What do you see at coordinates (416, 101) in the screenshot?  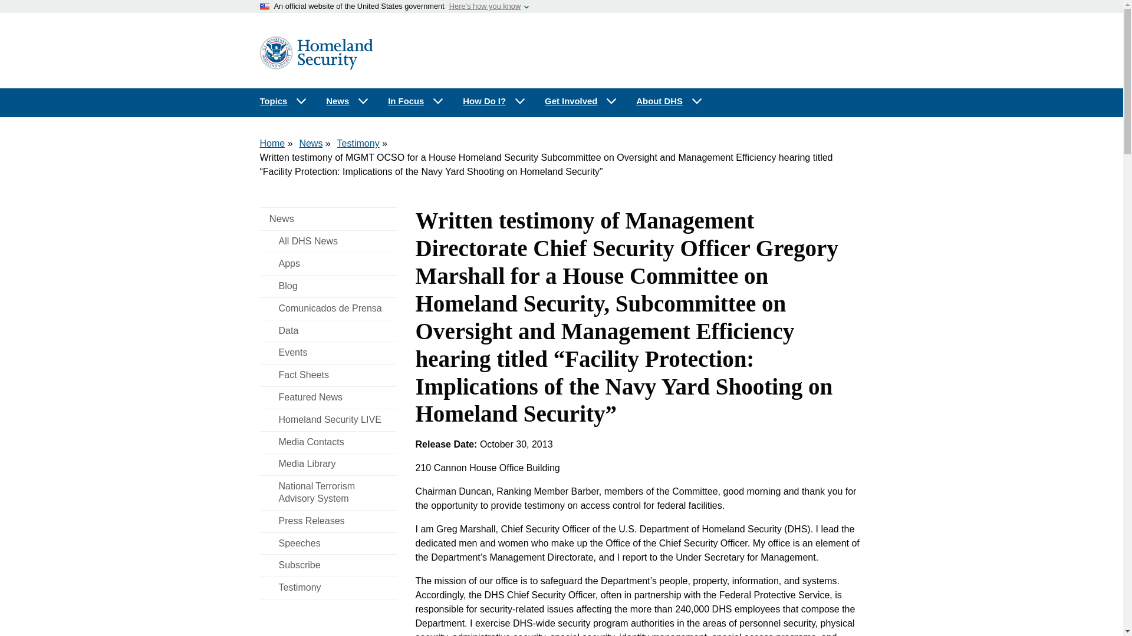 I see `In Focus` at bounding box center [416, 101].